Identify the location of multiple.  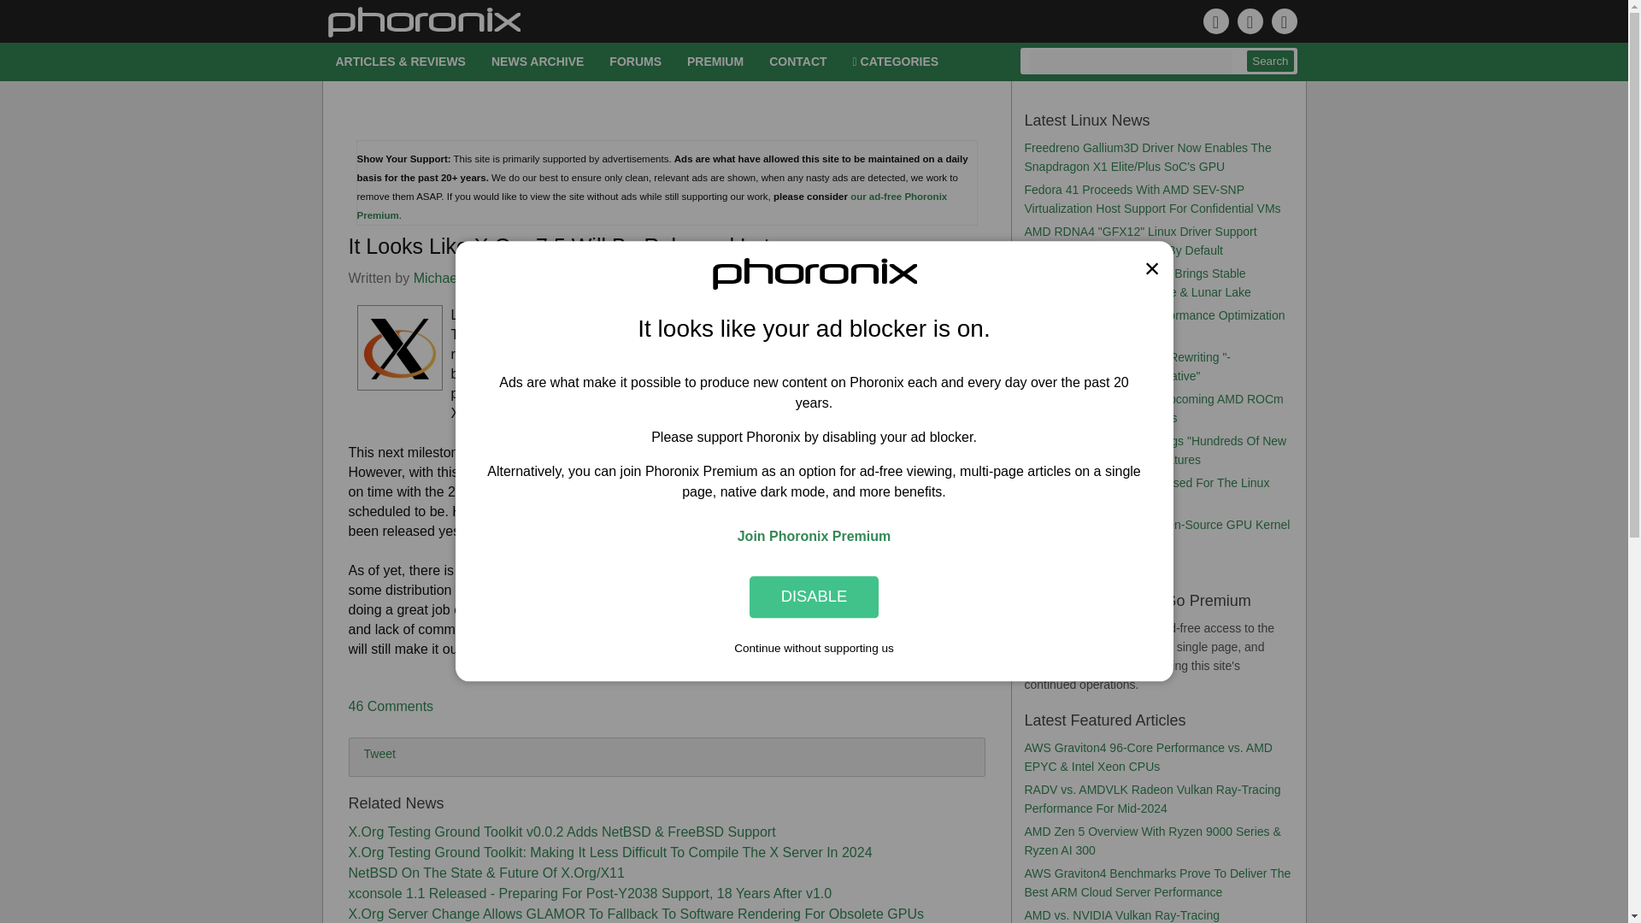
(814, 334).